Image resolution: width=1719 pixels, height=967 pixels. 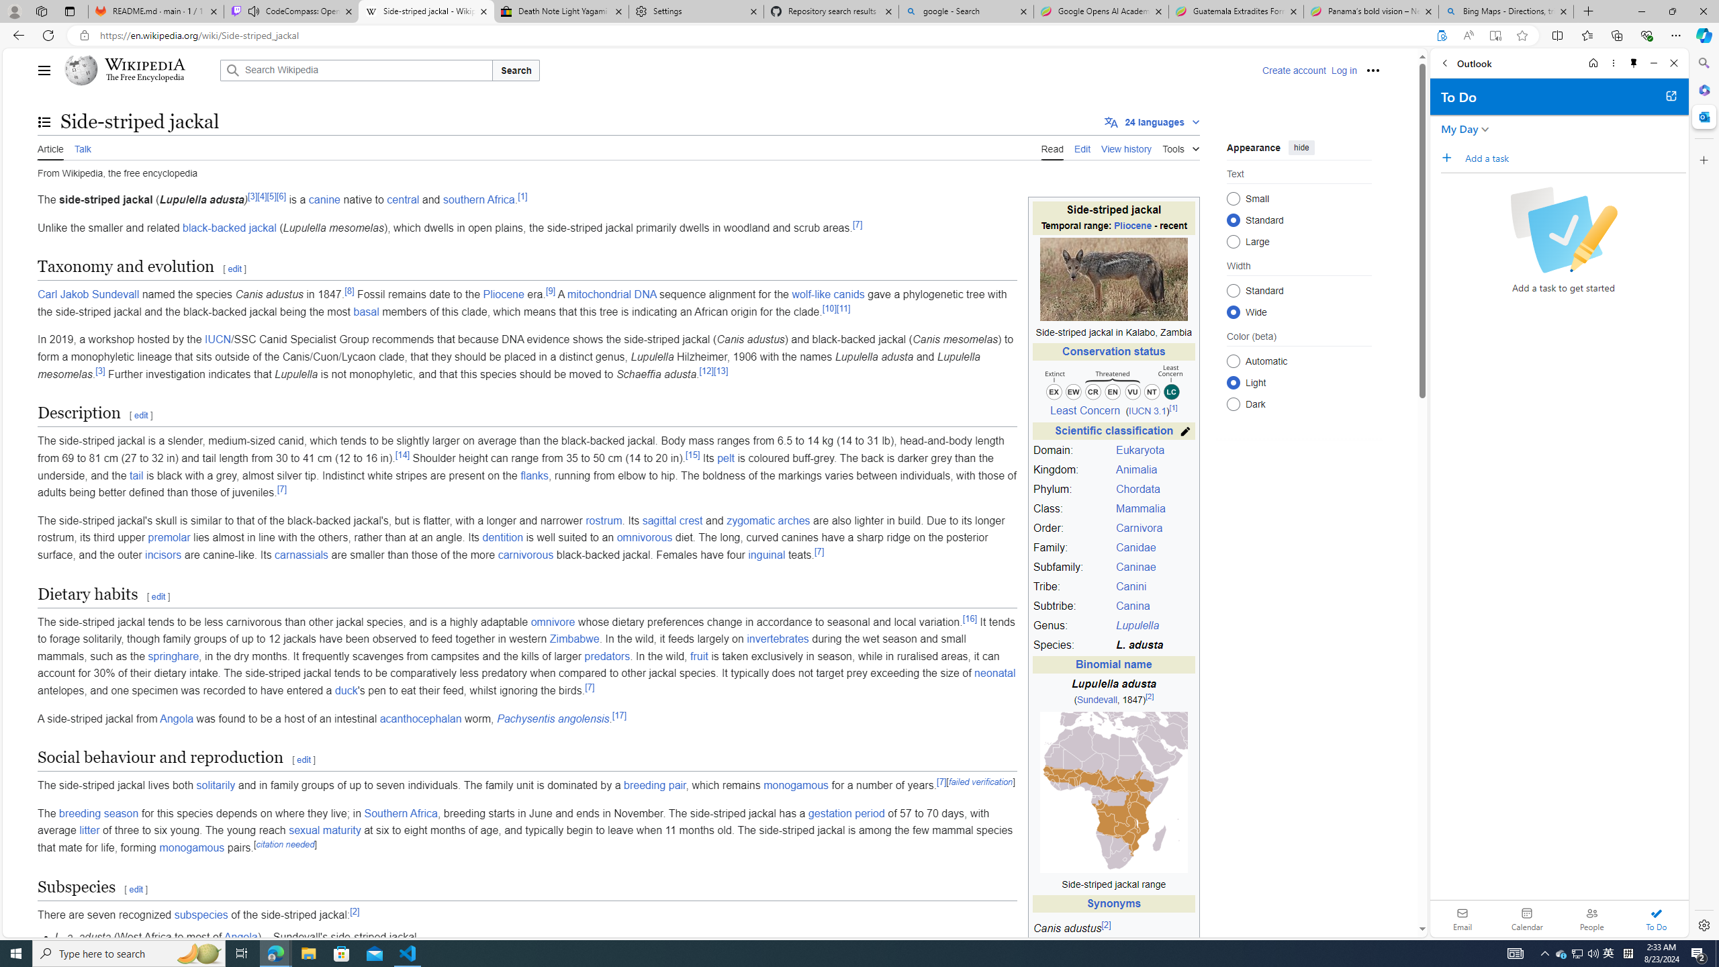 What do you see at coordinates (1180, 146) in the screenshot?
I see `Tools` at bounding box center [1180, 146].